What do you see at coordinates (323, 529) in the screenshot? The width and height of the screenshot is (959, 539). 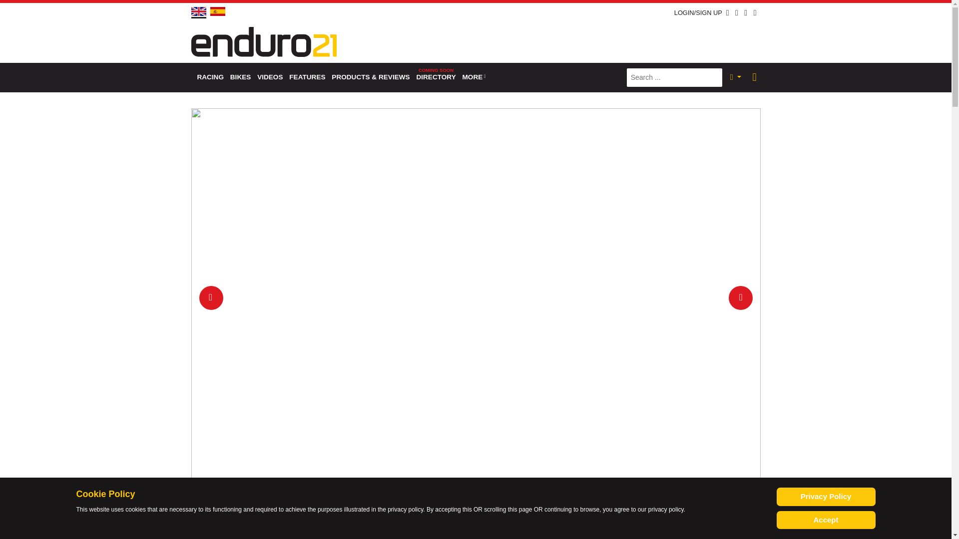 I see `Share on Twitter` at bounding box center [323, 529].